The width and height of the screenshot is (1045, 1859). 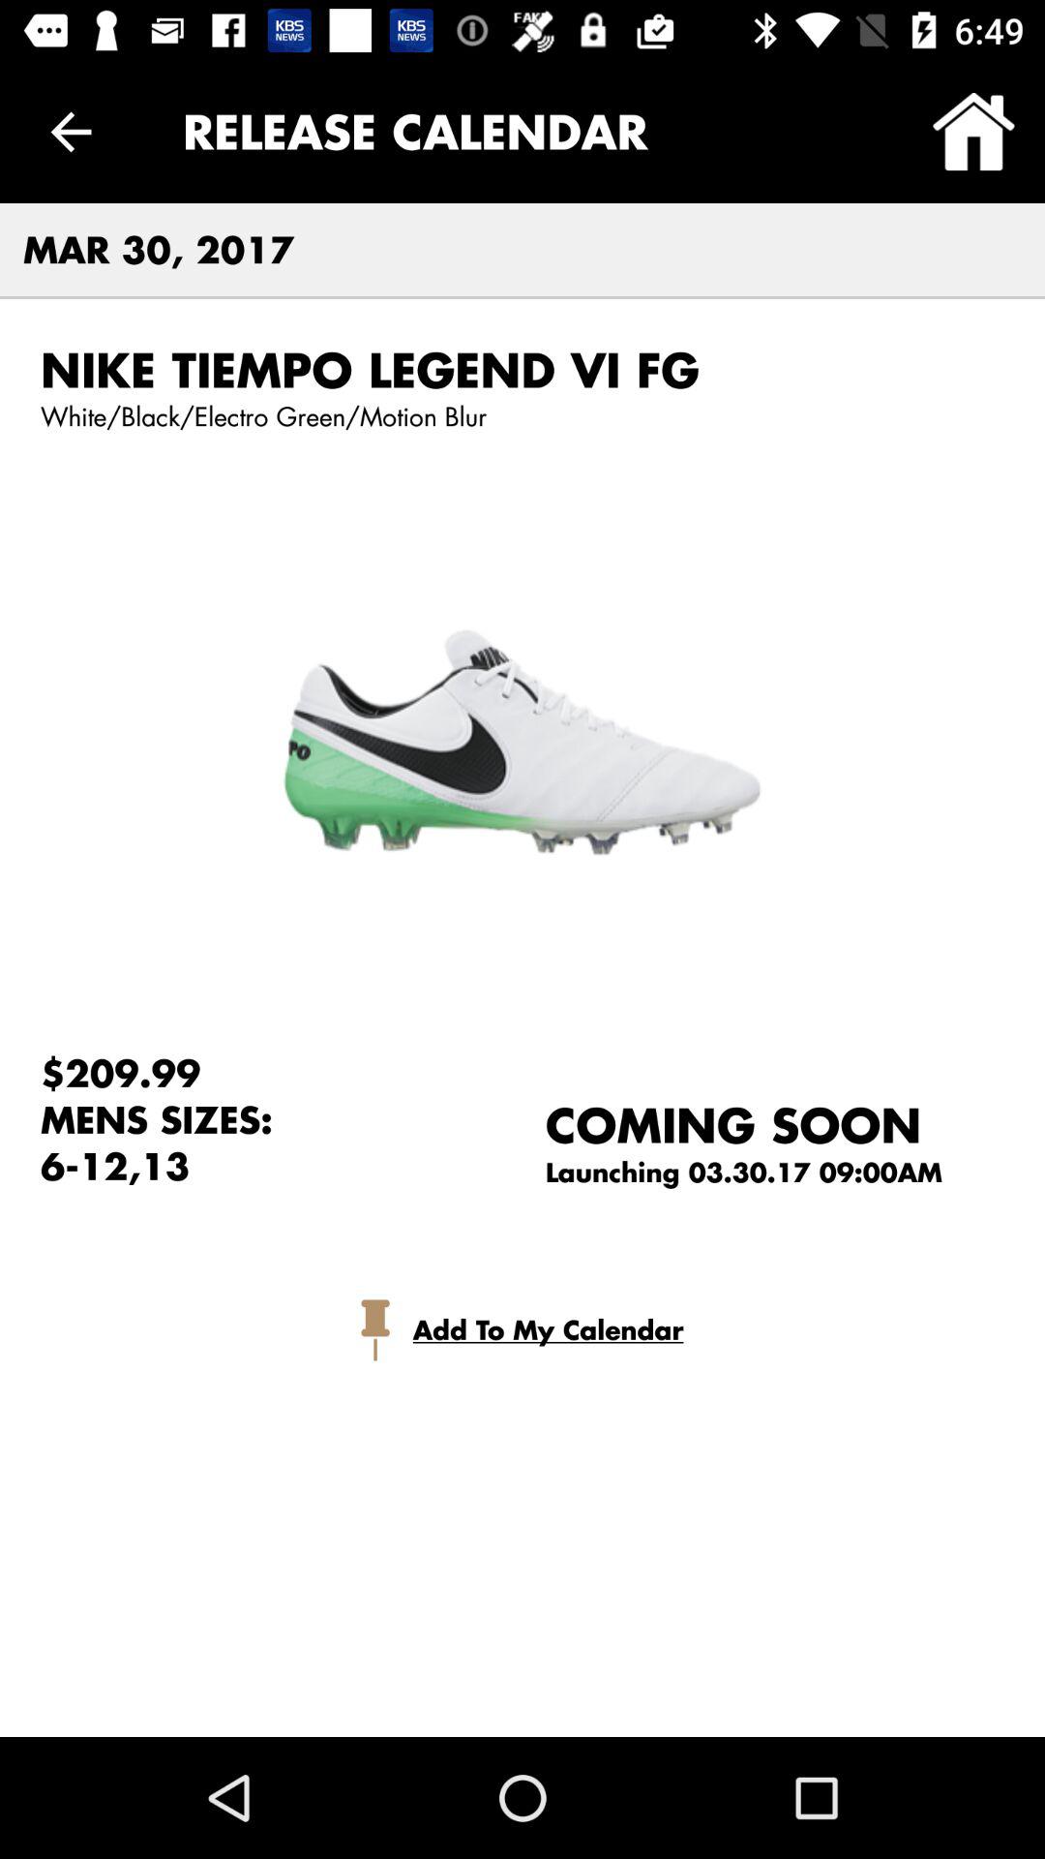 What do you see at coordinates (973, 132) in the screenshot?
I see `open item at the top right corner` at bounding box center [973, 132].